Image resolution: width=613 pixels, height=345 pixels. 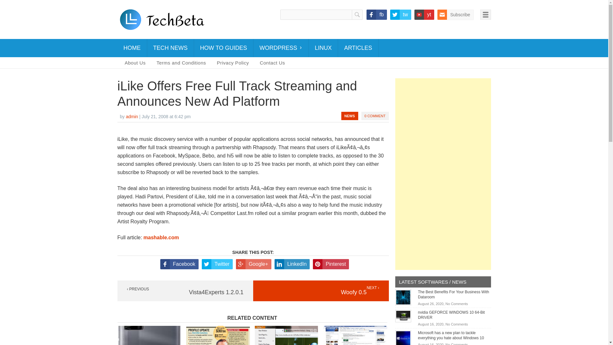 What do you see at coordinates (485, 15) in the screenshot?
I see `Open Menu` at bounding box center [485, 15].